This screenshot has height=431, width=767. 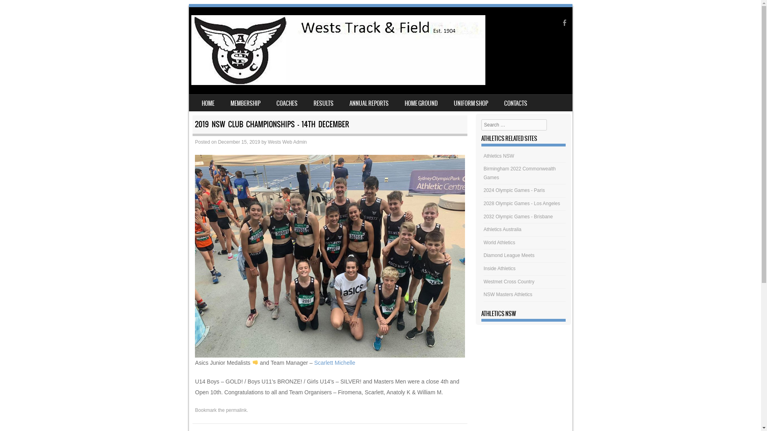 I want to click on December 15, 2019, so click(x=239, y=142).